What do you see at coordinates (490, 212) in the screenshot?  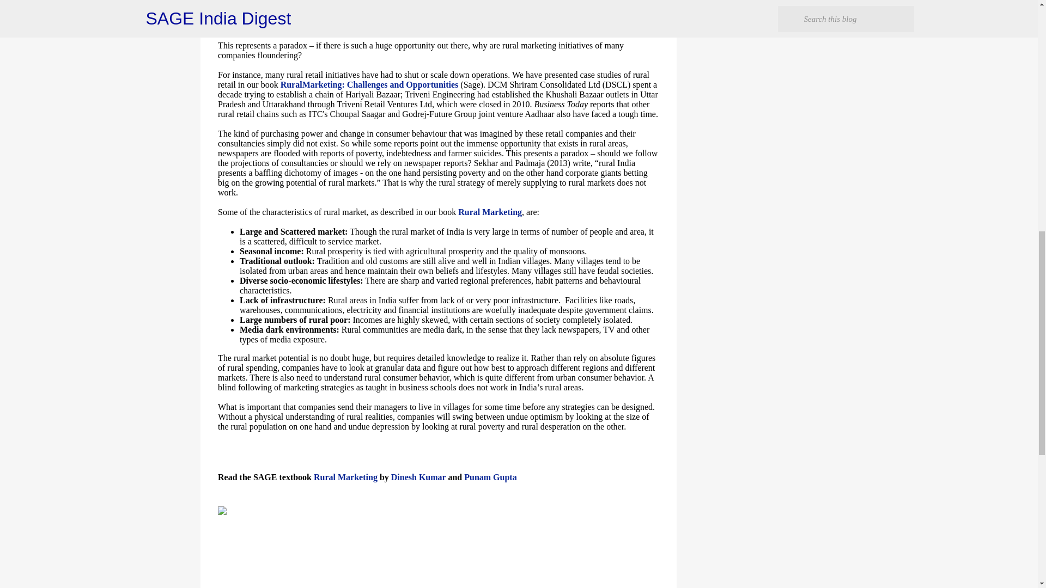 I see `Rural Marketing` at bounding box center [490, 212].